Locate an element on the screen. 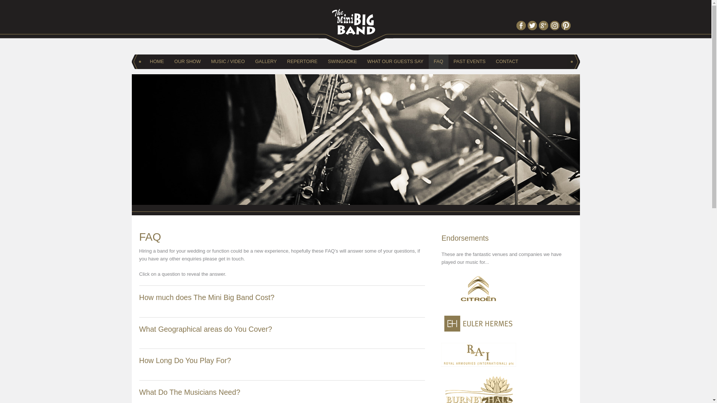  REPERTOIRE is located at coordinates (302, 61).